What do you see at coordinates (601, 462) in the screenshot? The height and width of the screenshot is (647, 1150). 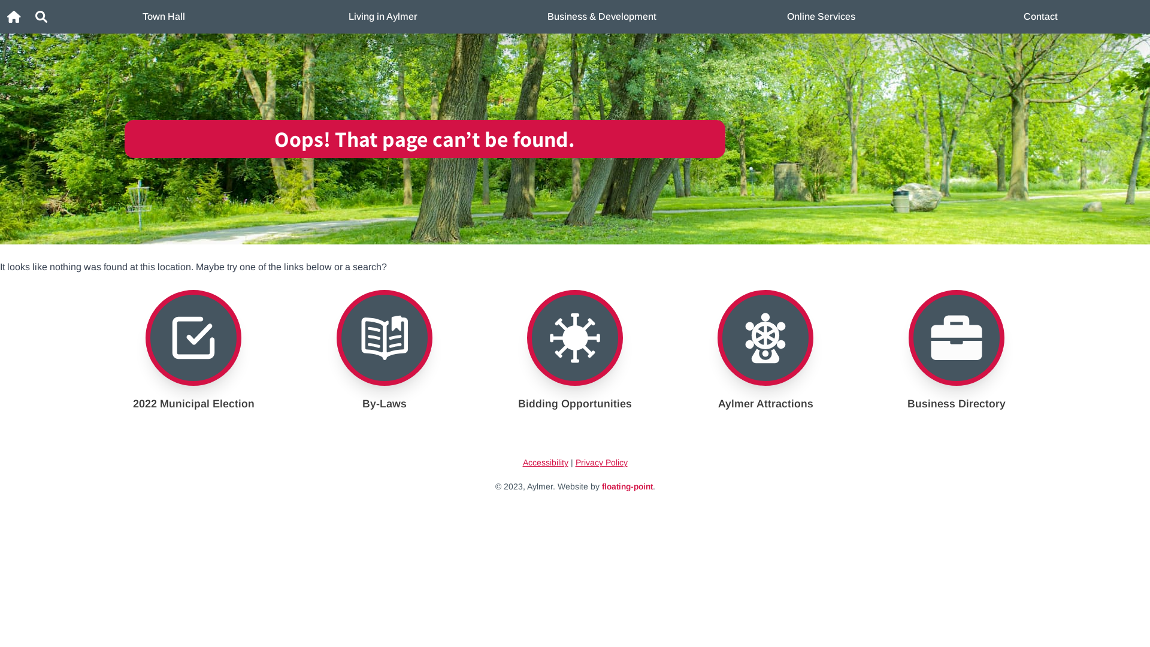 I see `Privacy Policy` at bounding box center [601, 462].